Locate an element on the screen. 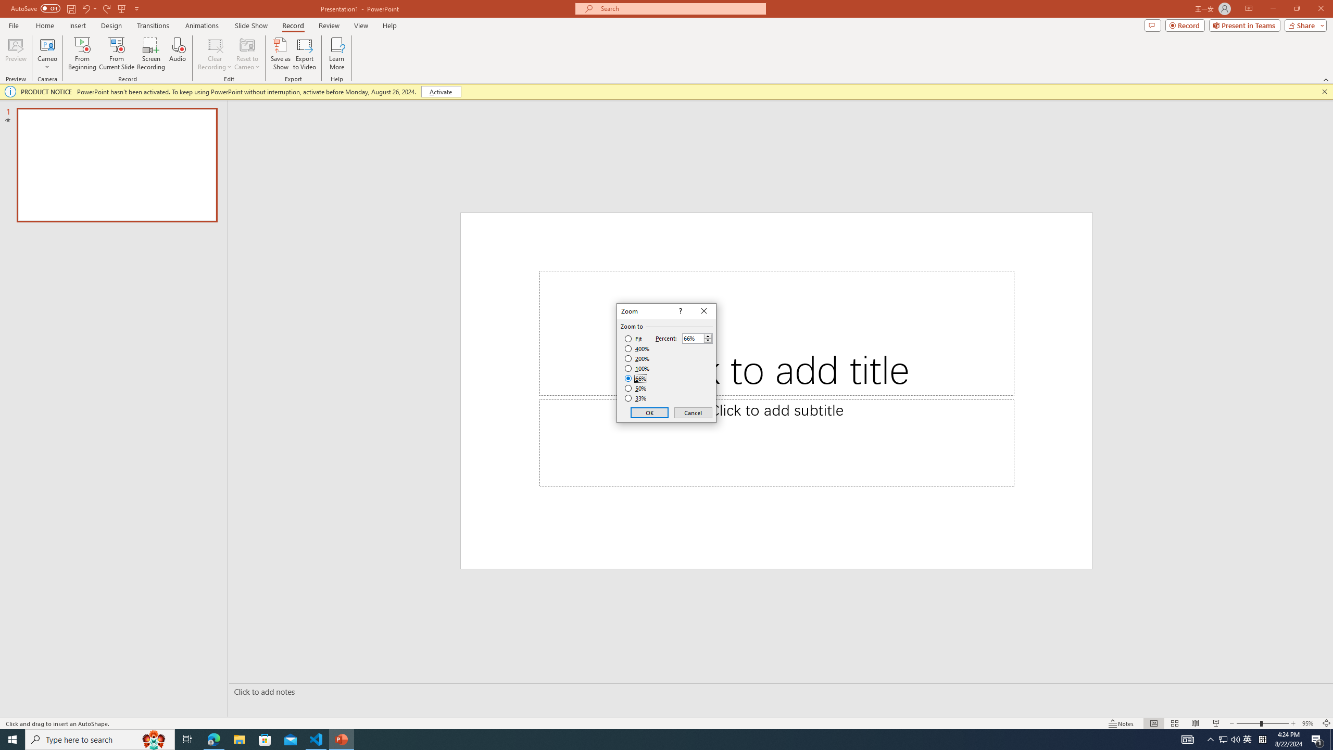 This screenshot has height=750, width=1333. Save as Show is located at coordinates (280, 54).